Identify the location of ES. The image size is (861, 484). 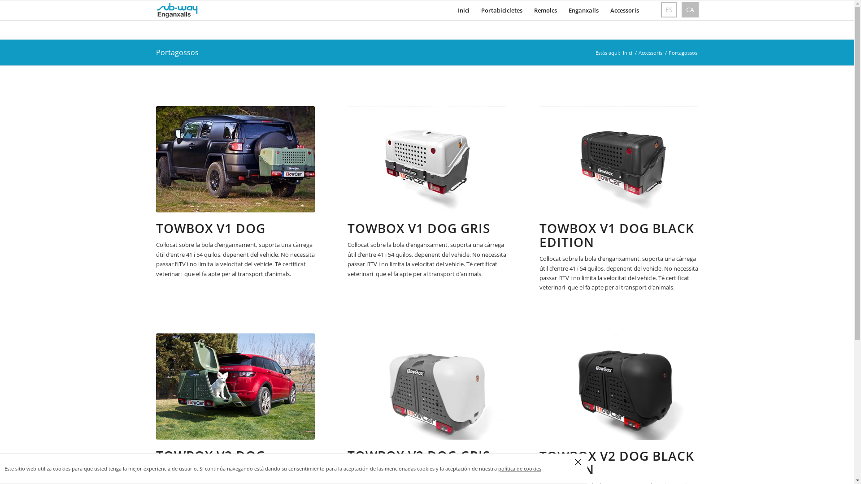
(669, 10).